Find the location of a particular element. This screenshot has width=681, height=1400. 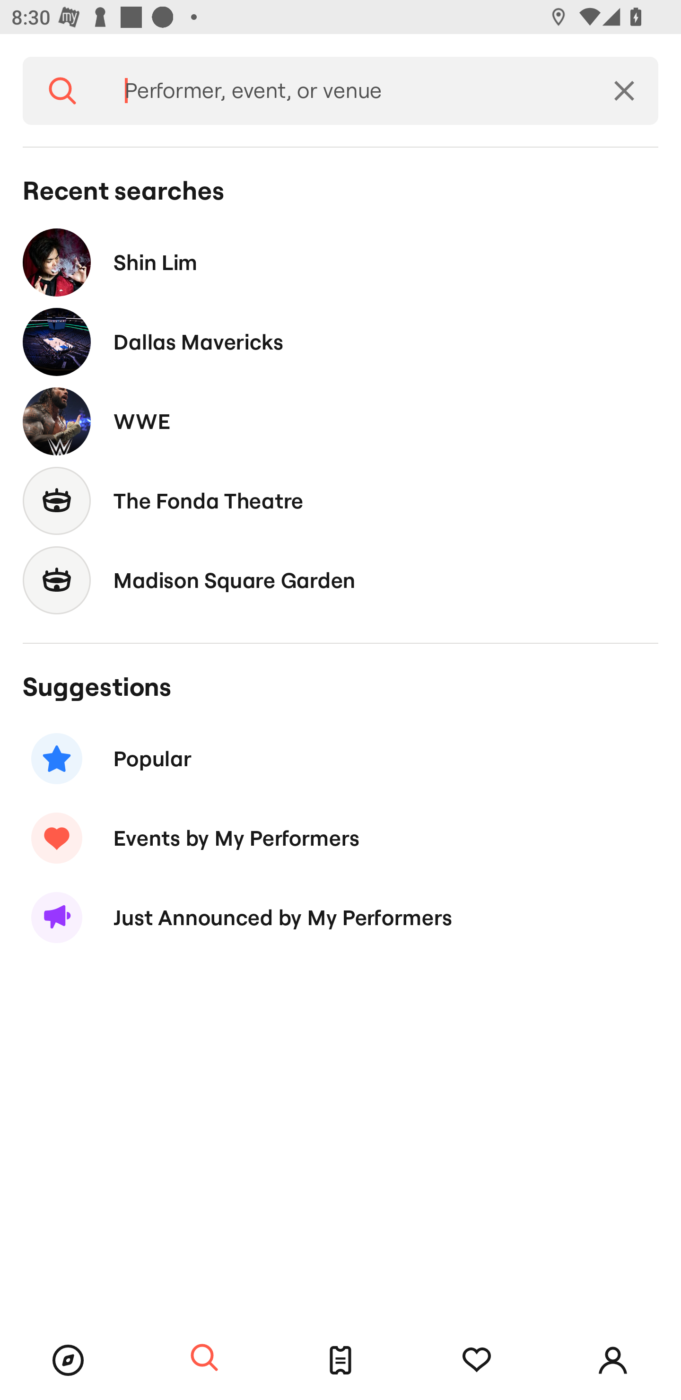

Just Announced by My Performers is located at coordinates (340, 918).